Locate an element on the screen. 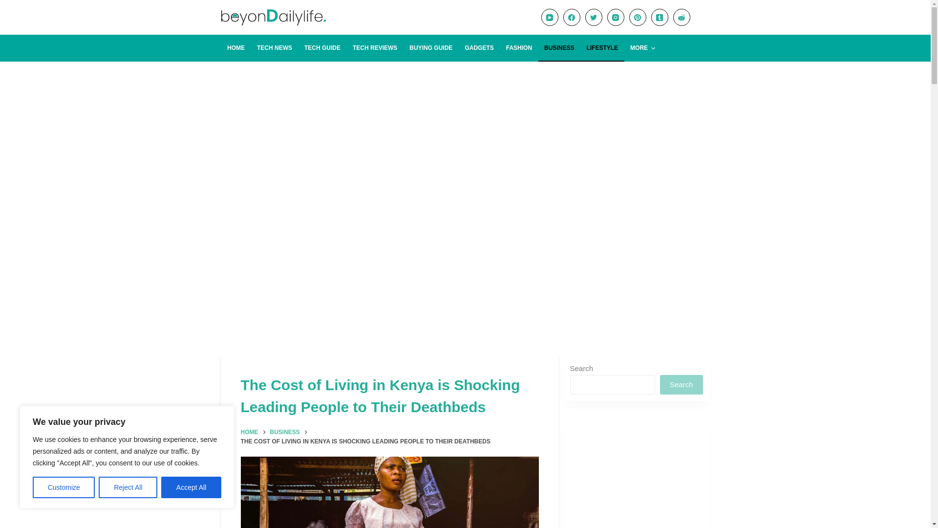 The width and height of the screenshot is (938, 528). Skip to content is located at coordinates (10, 5).